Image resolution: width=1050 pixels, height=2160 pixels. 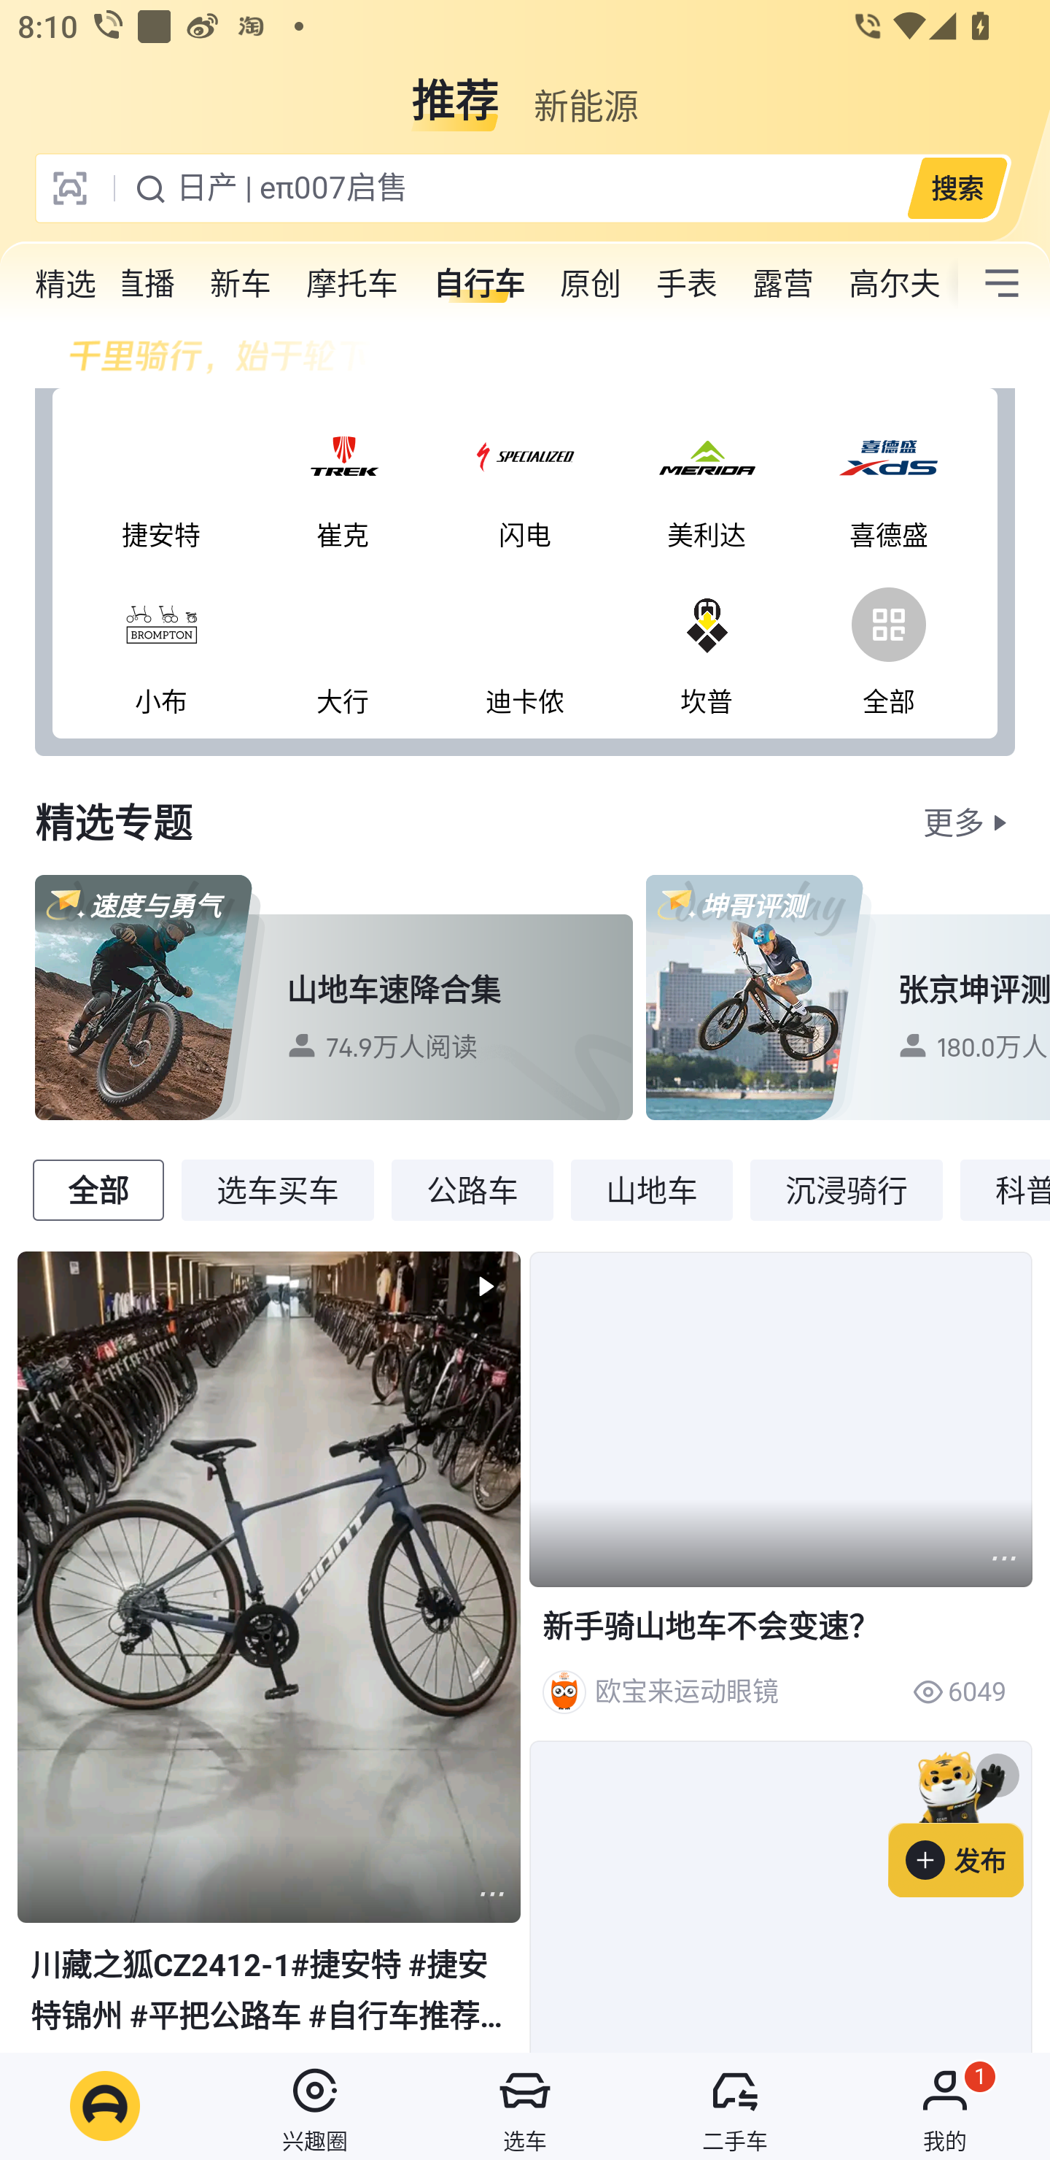 What do you see at coordinates (1002, 283) in the screenshot?
I see `` at bounding box center [1002, 283].